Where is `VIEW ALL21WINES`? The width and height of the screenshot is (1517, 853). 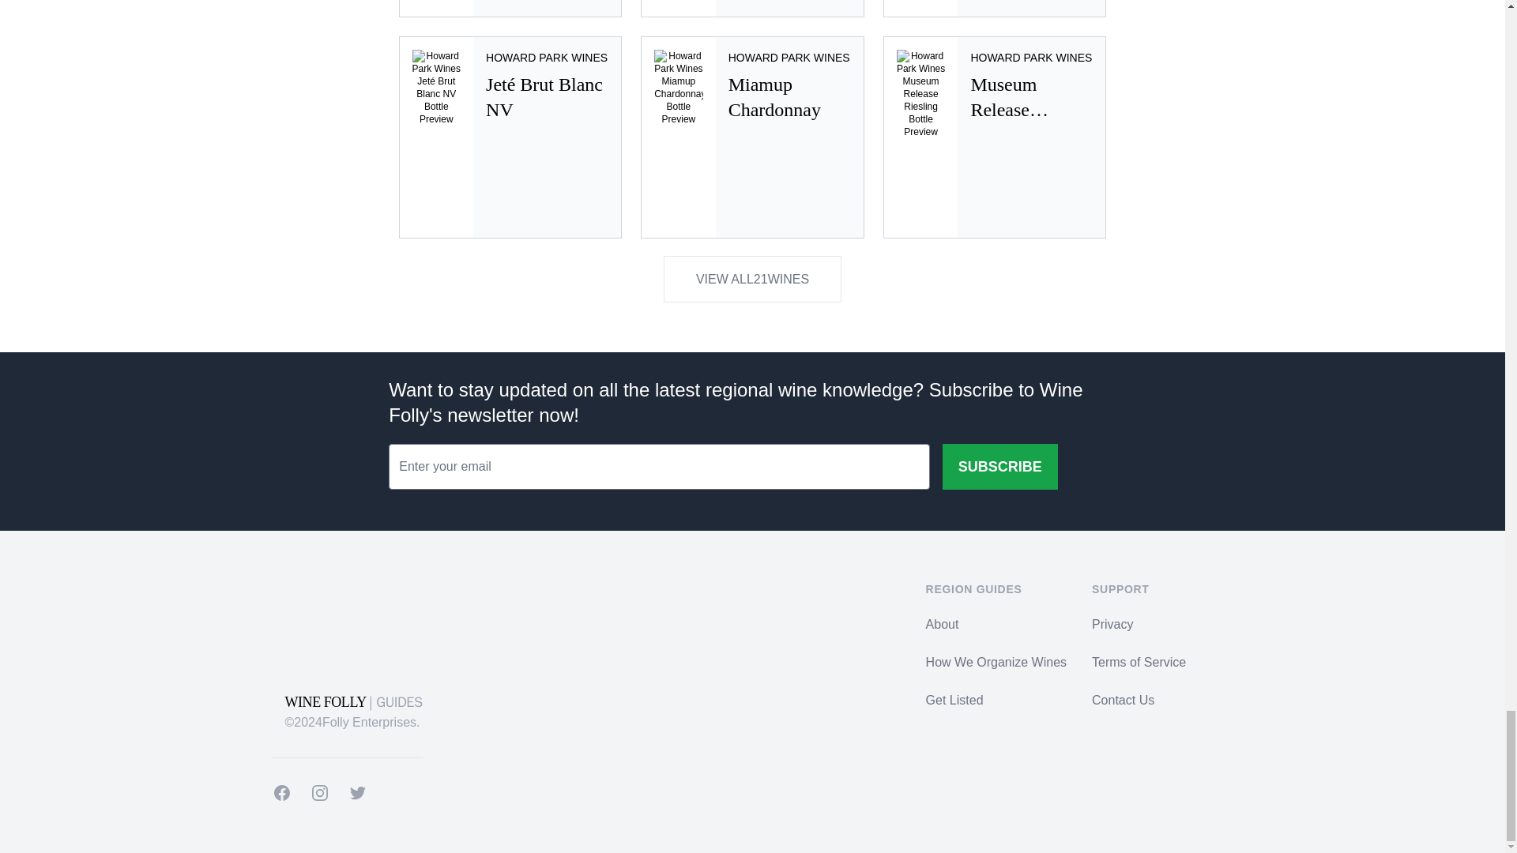
VIEW ALL21WINES is located at coordinates (995, 137).